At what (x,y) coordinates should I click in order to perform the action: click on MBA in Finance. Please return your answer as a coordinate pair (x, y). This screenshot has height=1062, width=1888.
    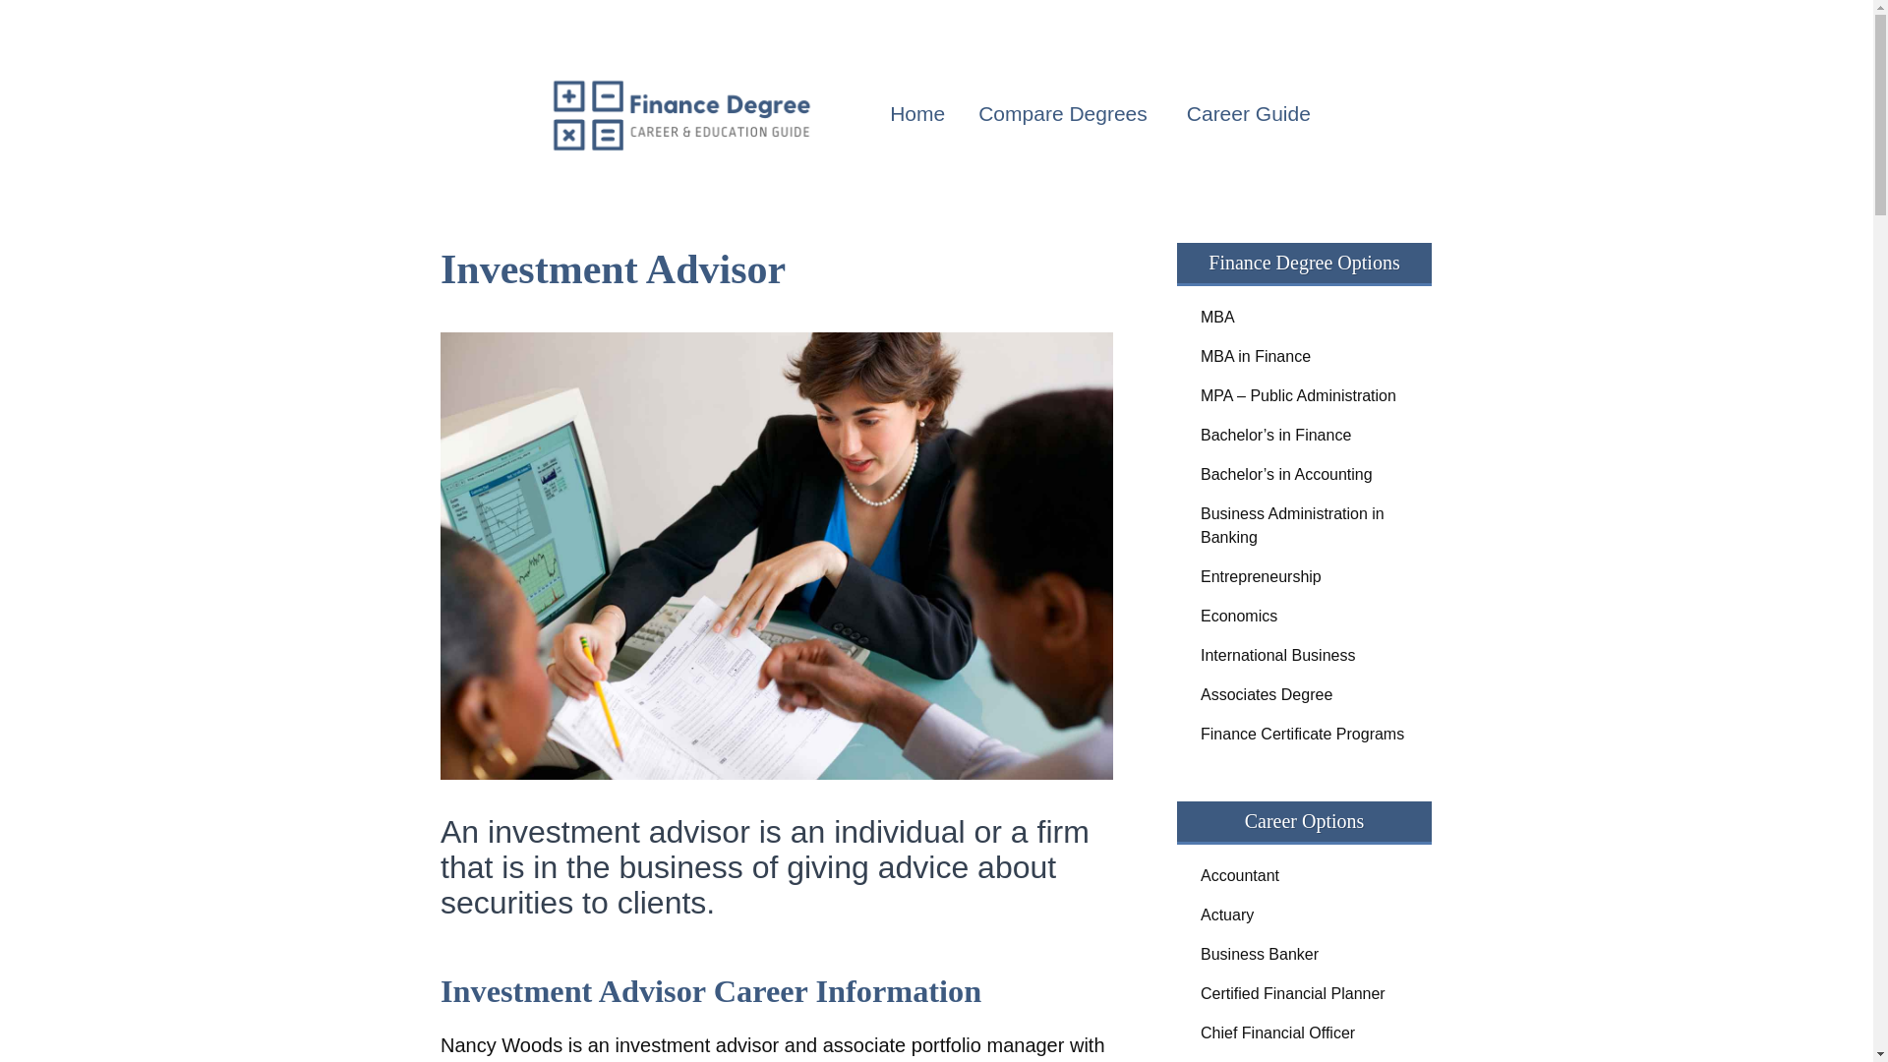
    Looking at the image, I should click on (1304, 357).